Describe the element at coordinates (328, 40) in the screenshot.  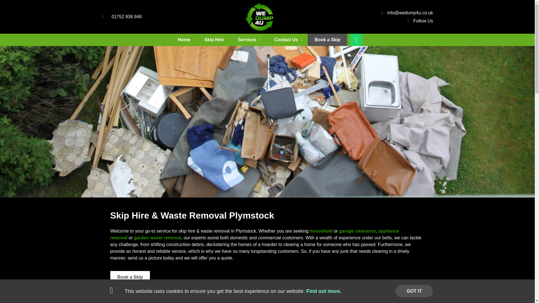
I see `Book a Skip` at that location.